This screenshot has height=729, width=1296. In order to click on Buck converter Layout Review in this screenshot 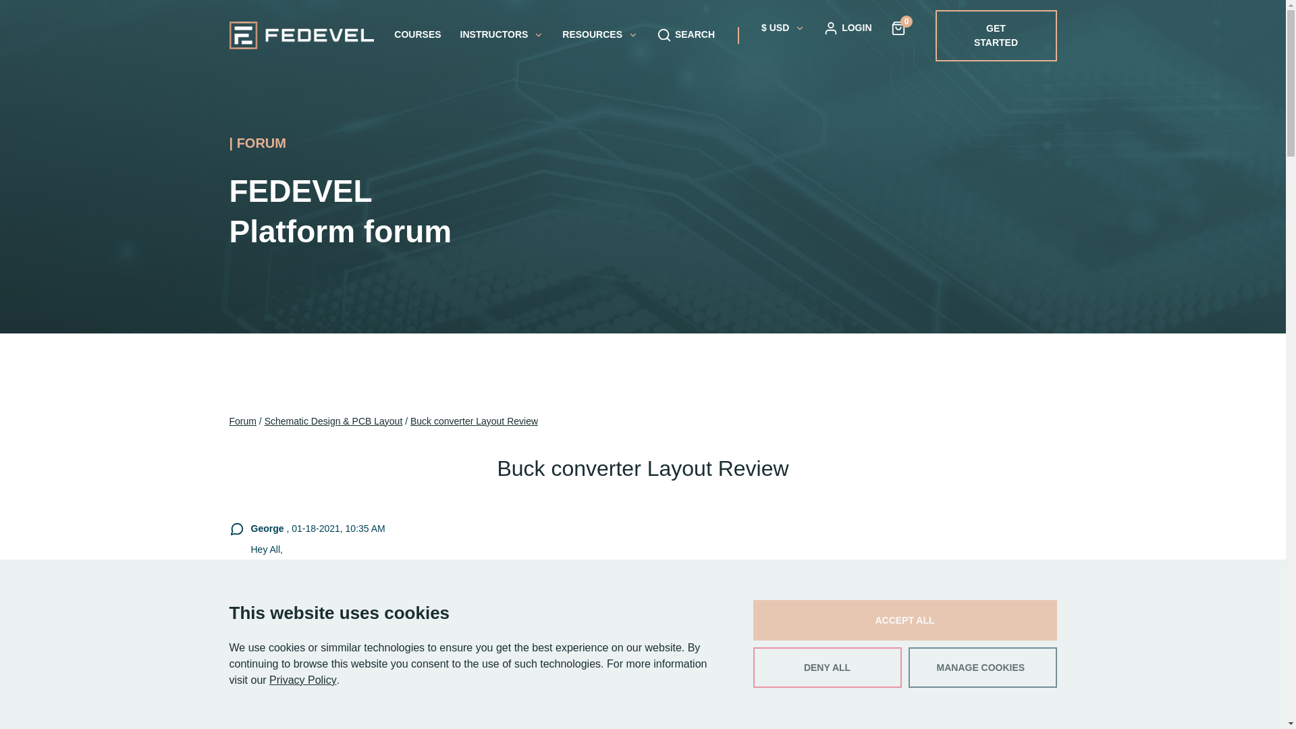, I will do `click(474, 421)`.